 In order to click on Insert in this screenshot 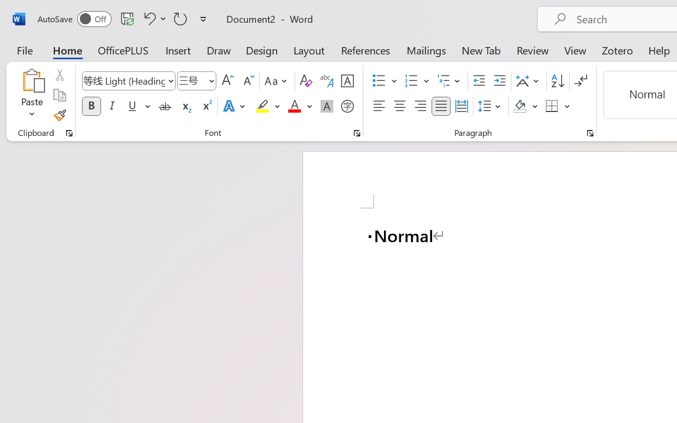, I will do `click(179, 50)`.